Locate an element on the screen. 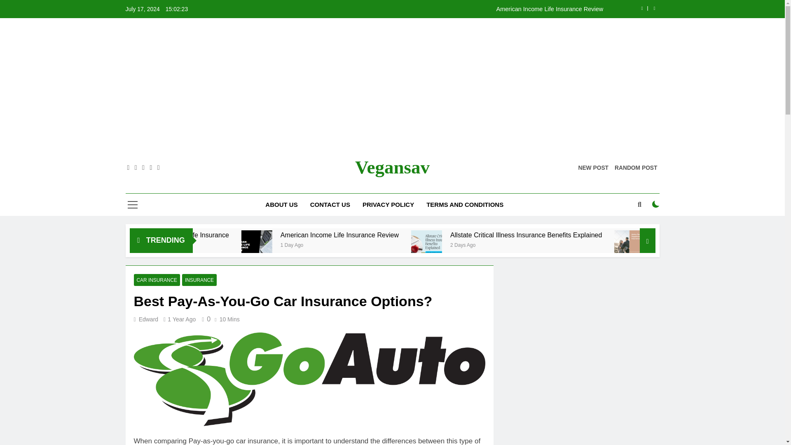 The height and width of the screenshot is (445, 791). How to Choose the Right Auto Life Insurance is located at coordinates (270, 235).